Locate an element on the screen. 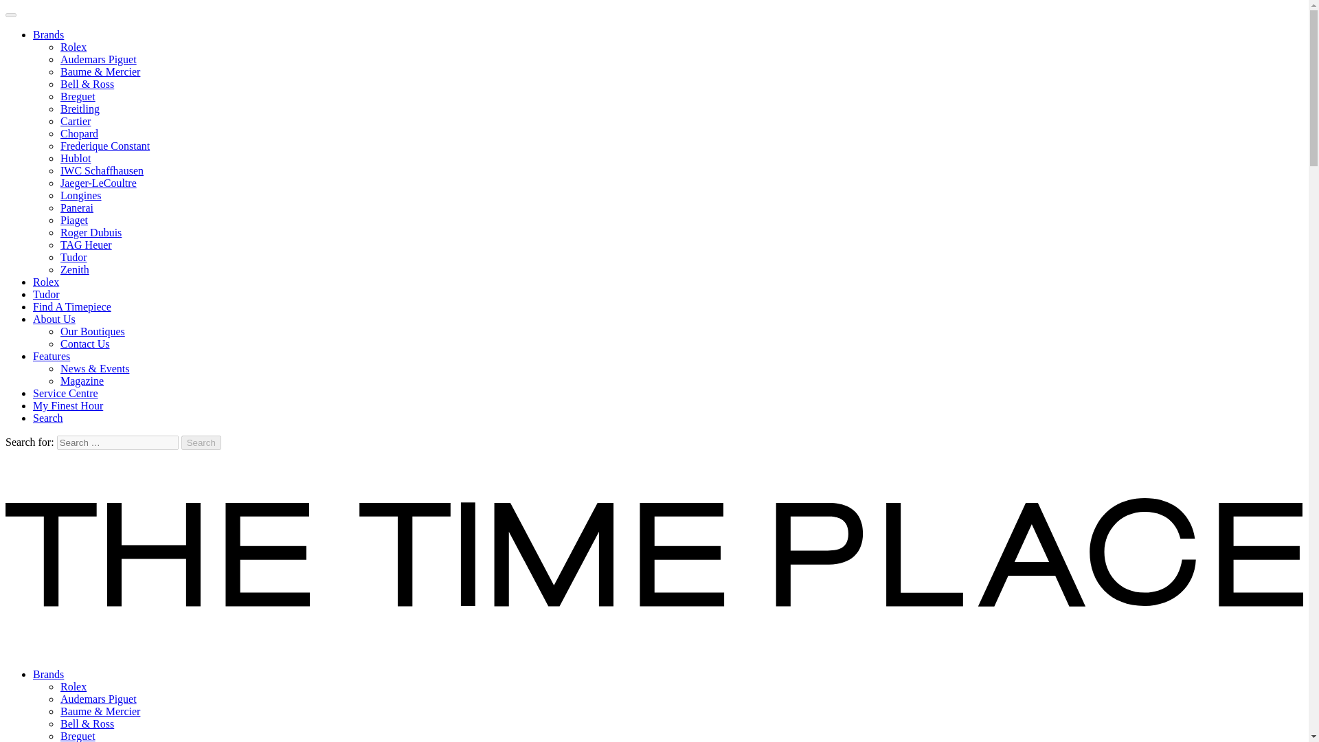  Search is located at coordinates (48, 418).